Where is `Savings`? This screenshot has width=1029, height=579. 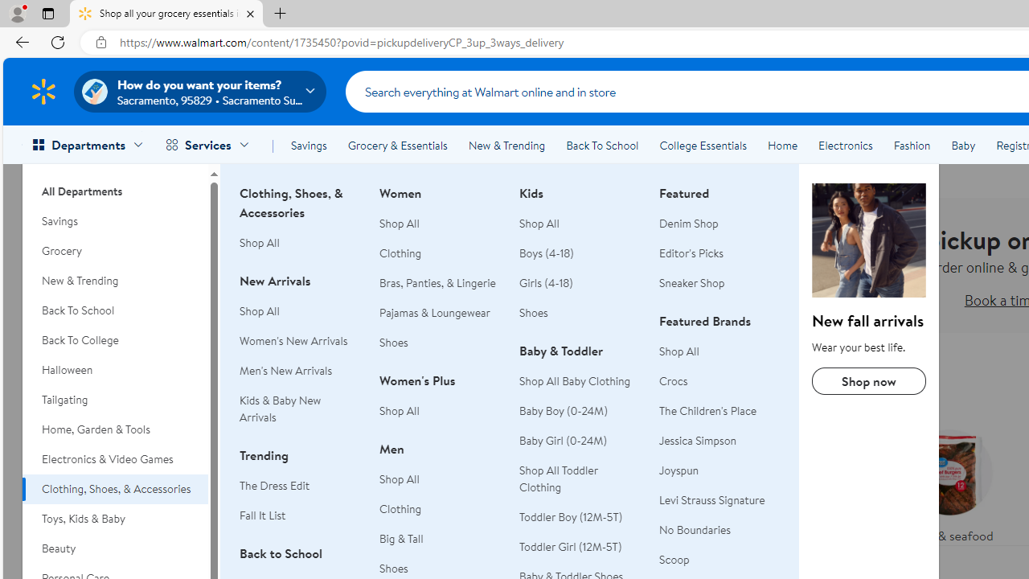
Savings is located at coordinates (309, 145).